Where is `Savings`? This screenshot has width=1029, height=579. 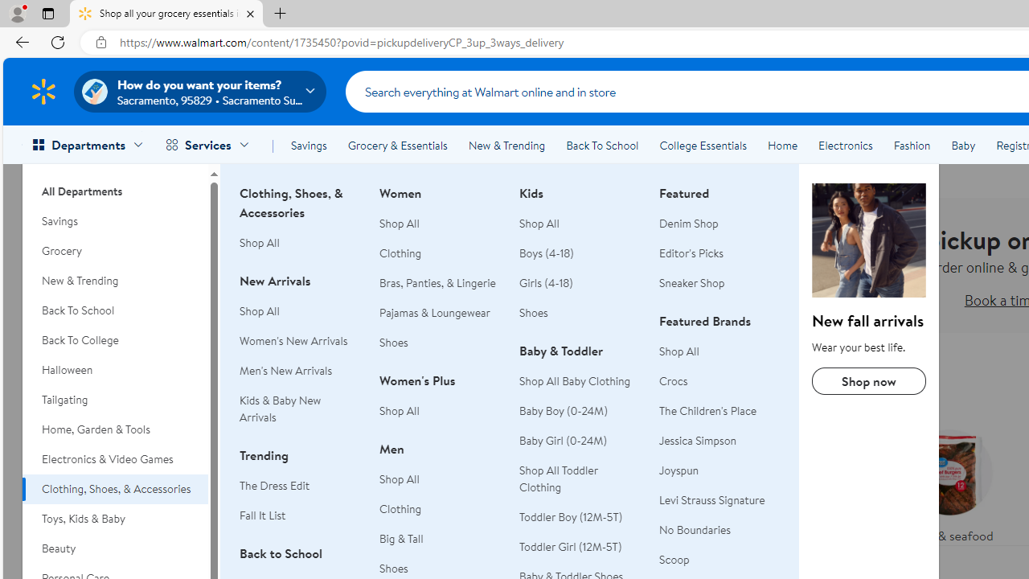
Savings is located at coordinates (309, 145).